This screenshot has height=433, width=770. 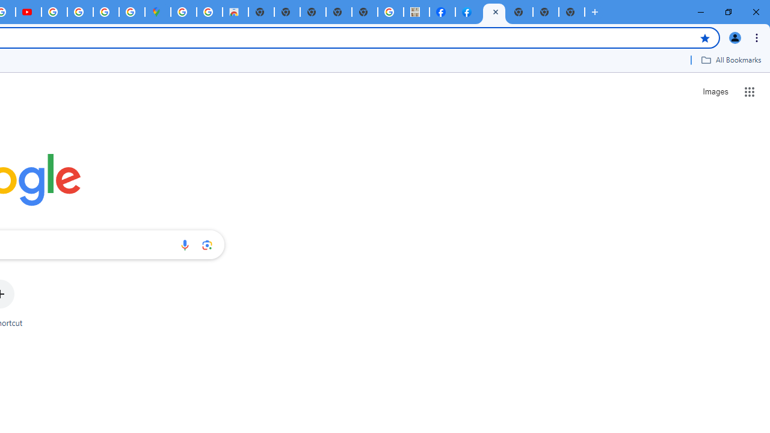 I want to click on All Bookmarks, so click(x=731, y=60).